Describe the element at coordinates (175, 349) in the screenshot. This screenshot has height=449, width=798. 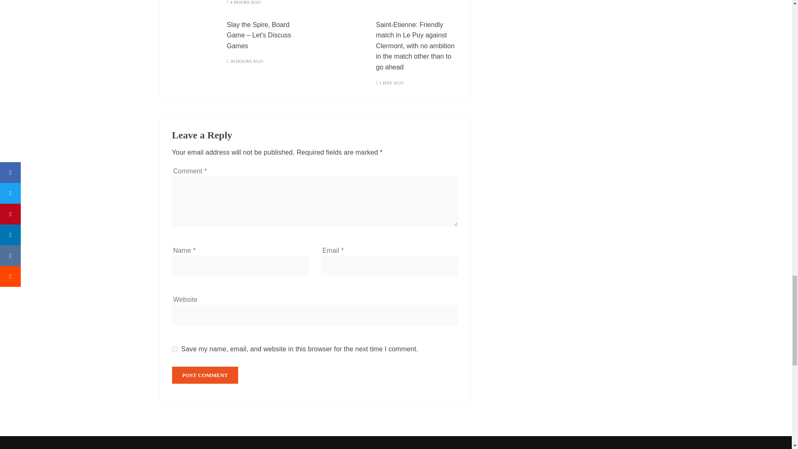
I see `yes` at that location.